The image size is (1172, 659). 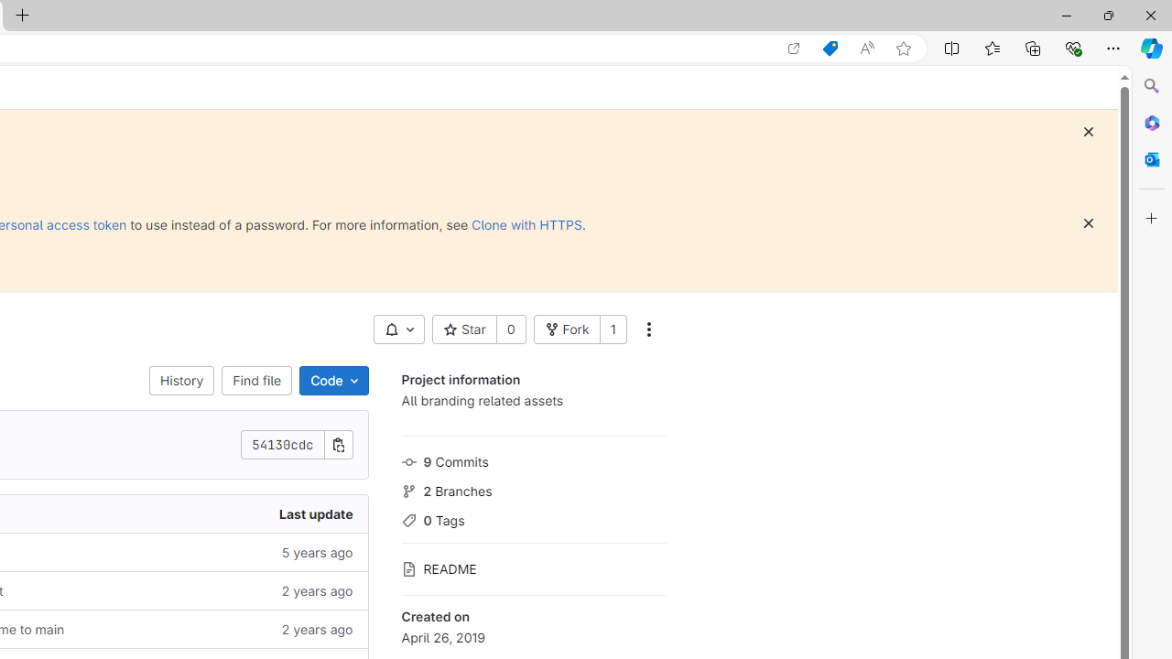 I want to click on Clone with HTTPS, so click(x=526, y=224).